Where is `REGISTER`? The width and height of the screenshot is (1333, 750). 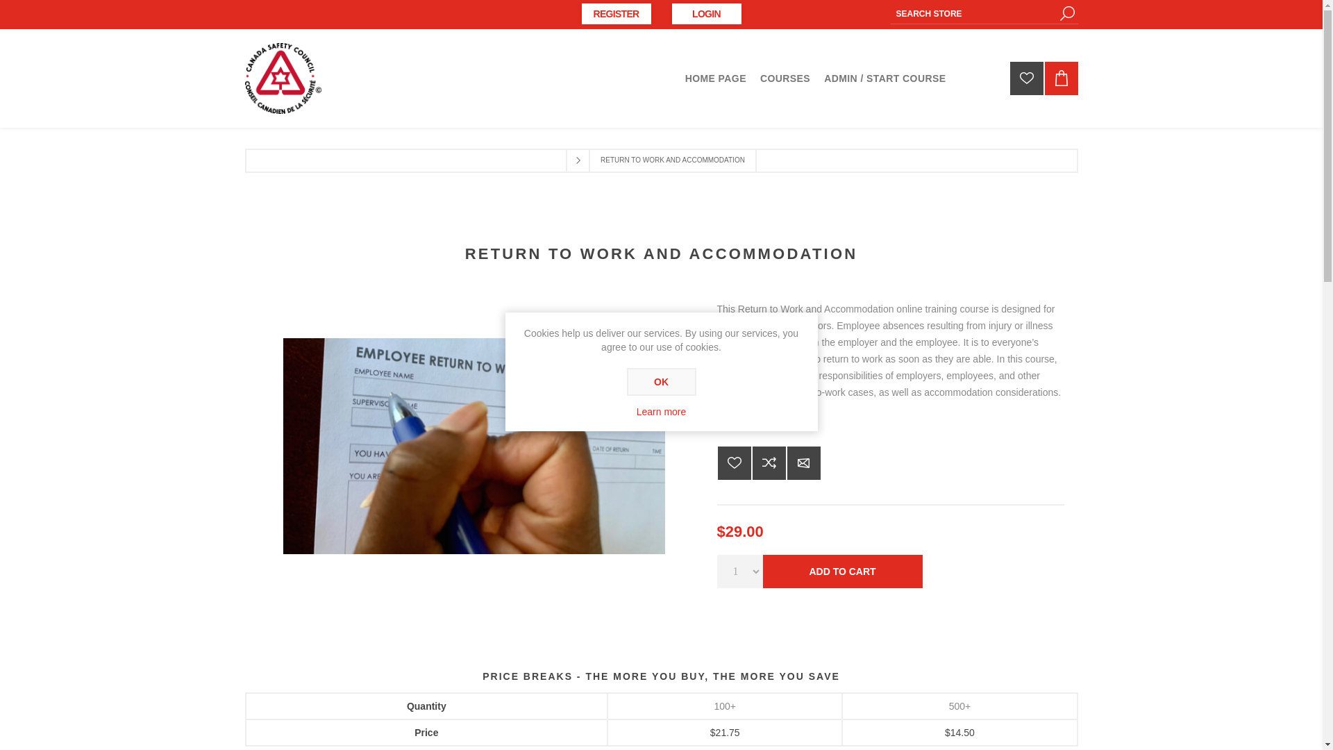
REGISTER is located at coordinates (617, 14).